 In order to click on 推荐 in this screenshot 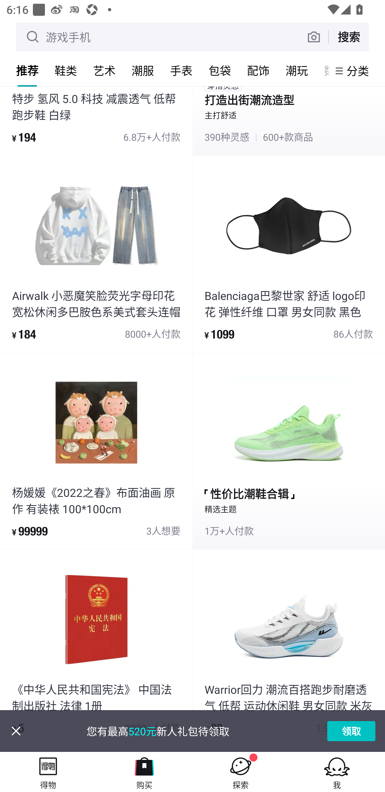, I will do `click(27, 70)`.